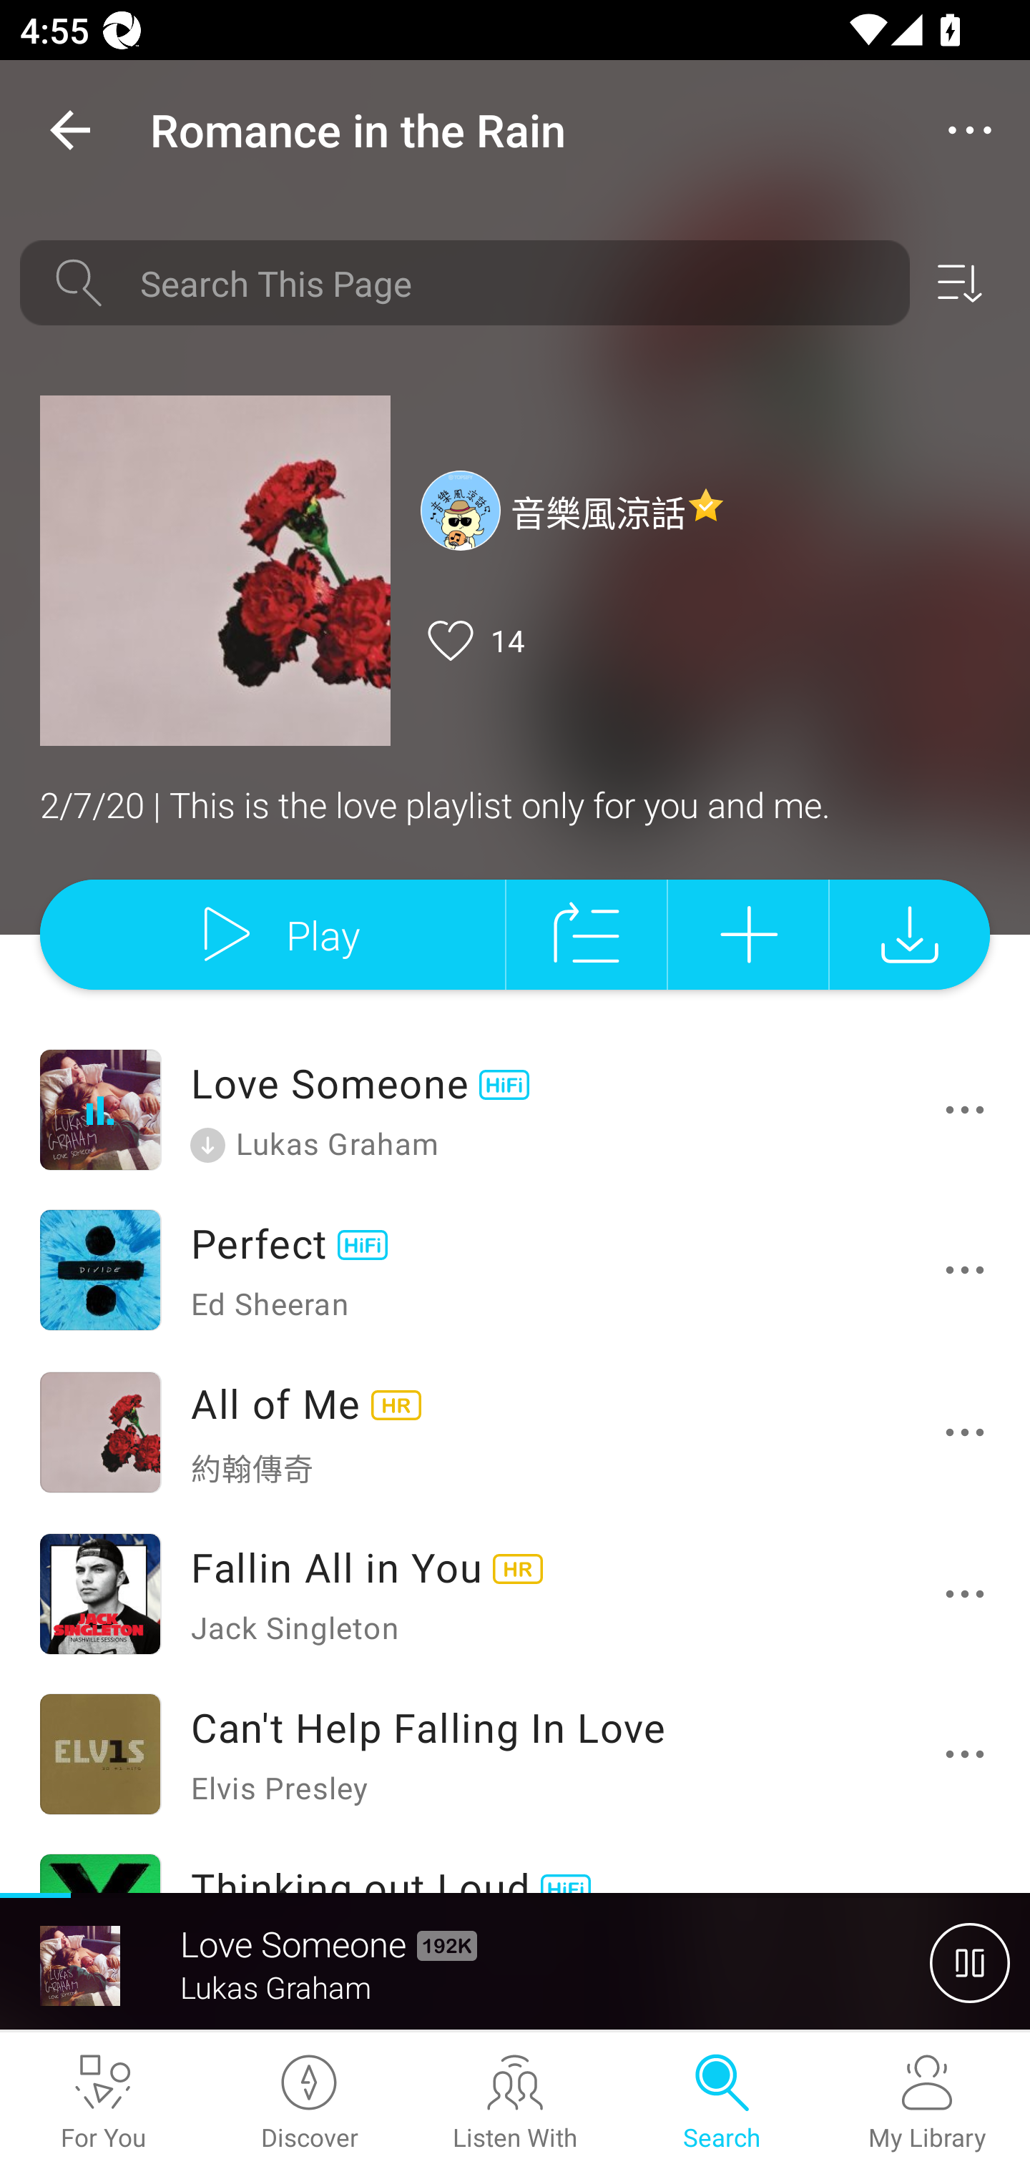 The width and height of the screenshot is (1030, 2174). Describe the element at coordinates (472, 641) in the screenshot. I see `14 button_collection` at that location.